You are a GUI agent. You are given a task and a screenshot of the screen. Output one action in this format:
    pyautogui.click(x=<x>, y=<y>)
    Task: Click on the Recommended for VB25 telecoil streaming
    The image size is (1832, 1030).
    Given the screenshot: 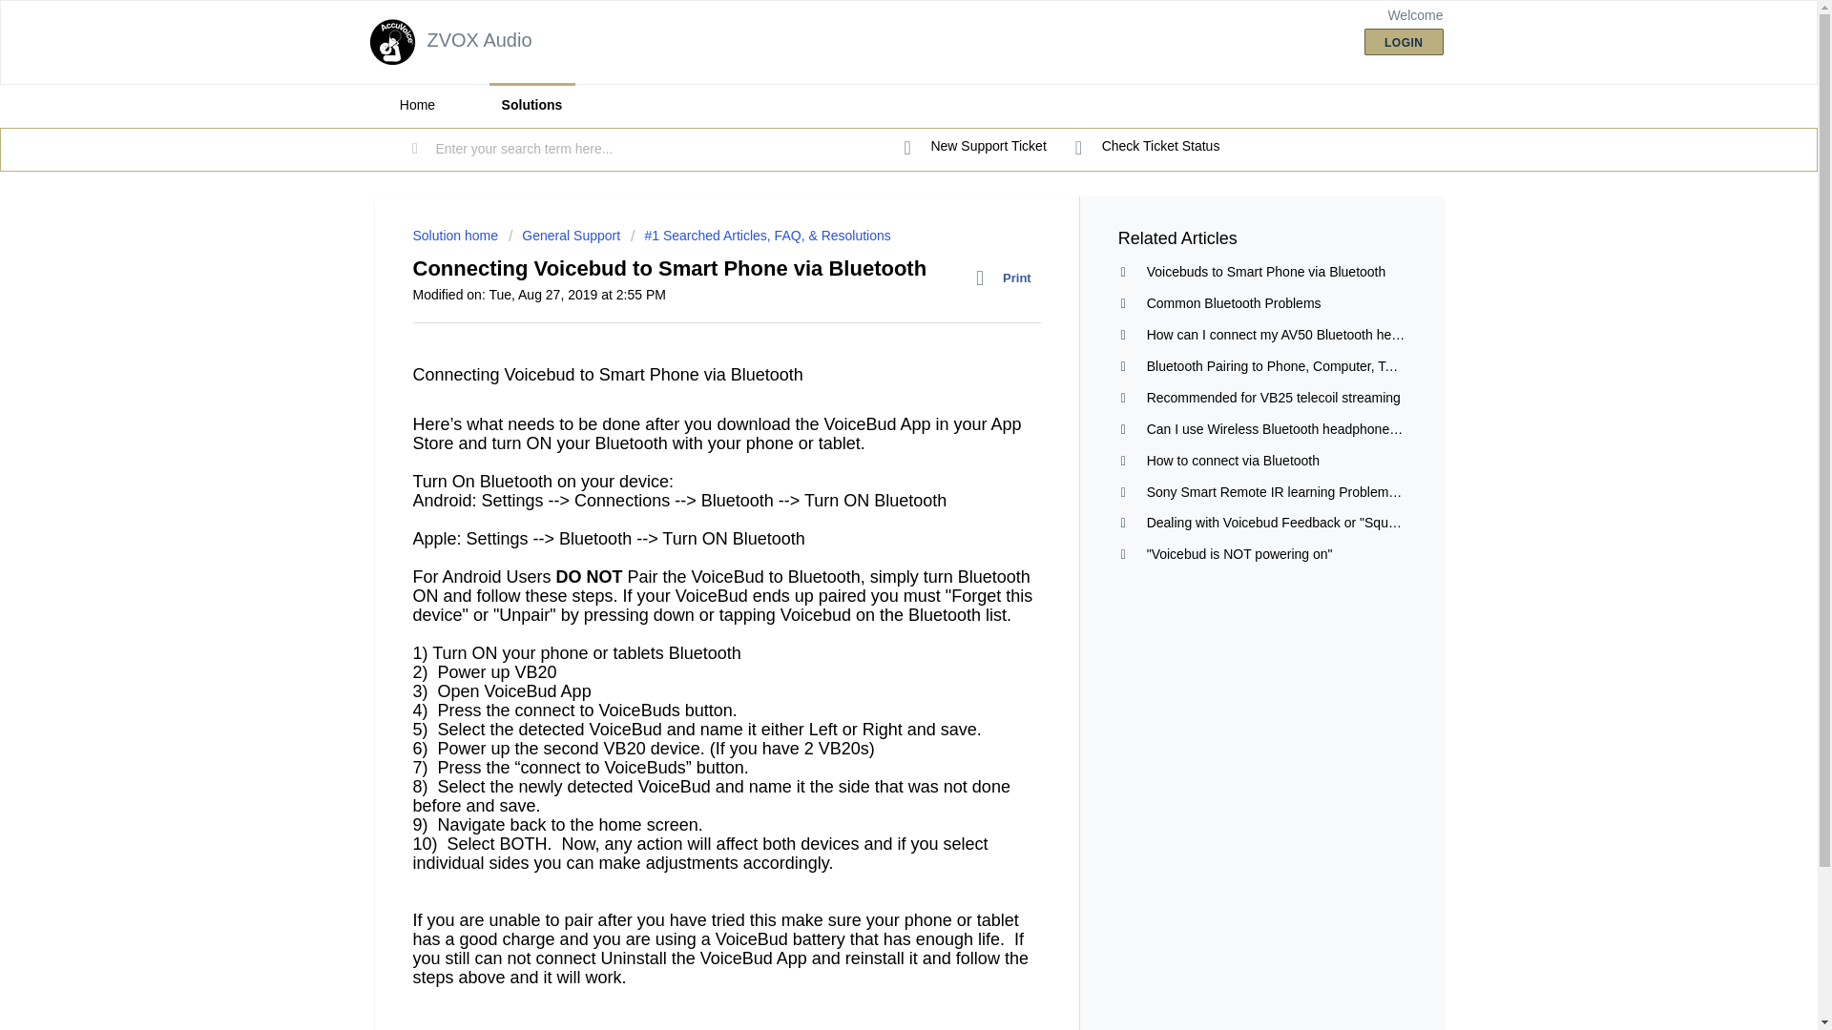 What is the action you would take?
    pyautogui.click(x=1273, y=398)
    